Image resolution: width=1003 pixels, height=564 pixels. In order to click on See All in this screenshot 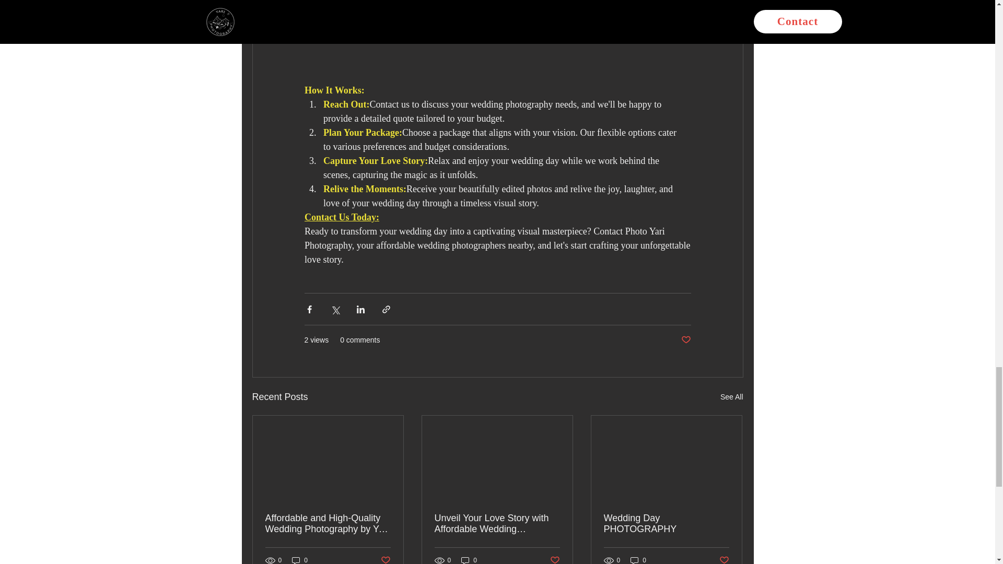, I will do `click(731, 397)`.